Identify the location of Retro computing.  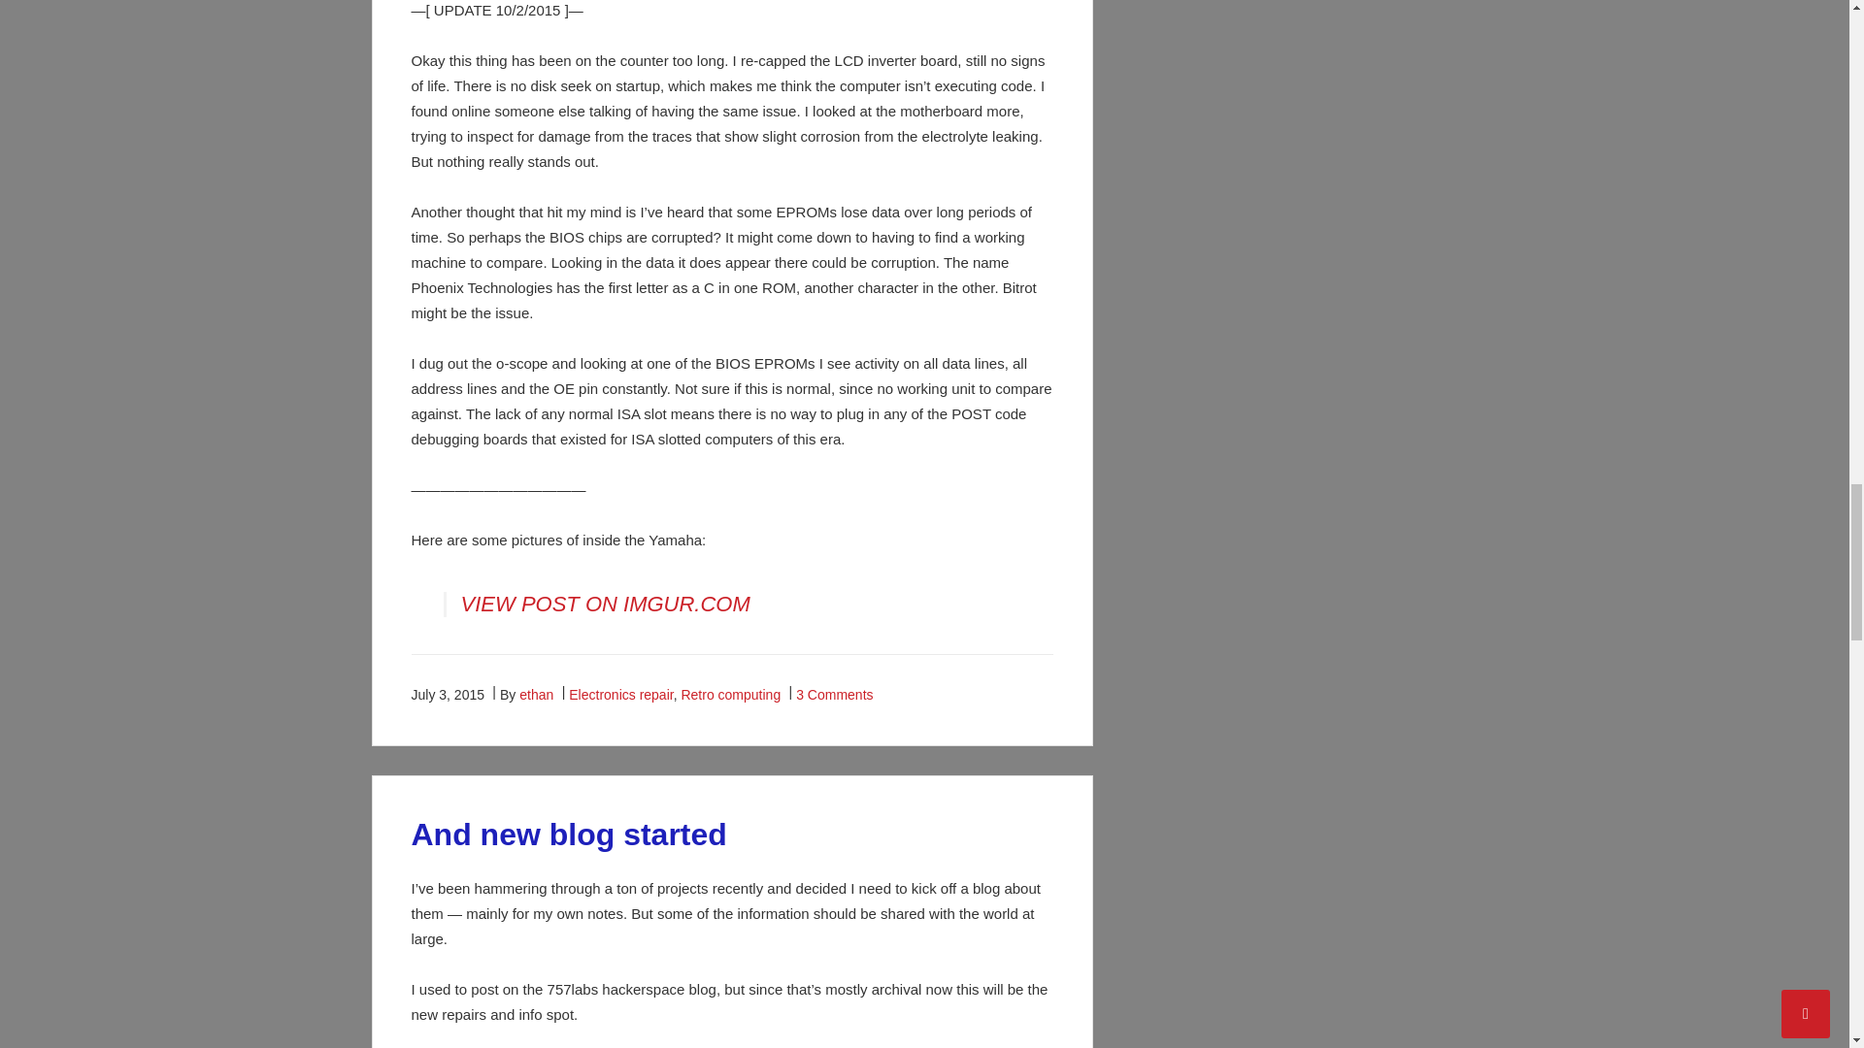
(730, 695).